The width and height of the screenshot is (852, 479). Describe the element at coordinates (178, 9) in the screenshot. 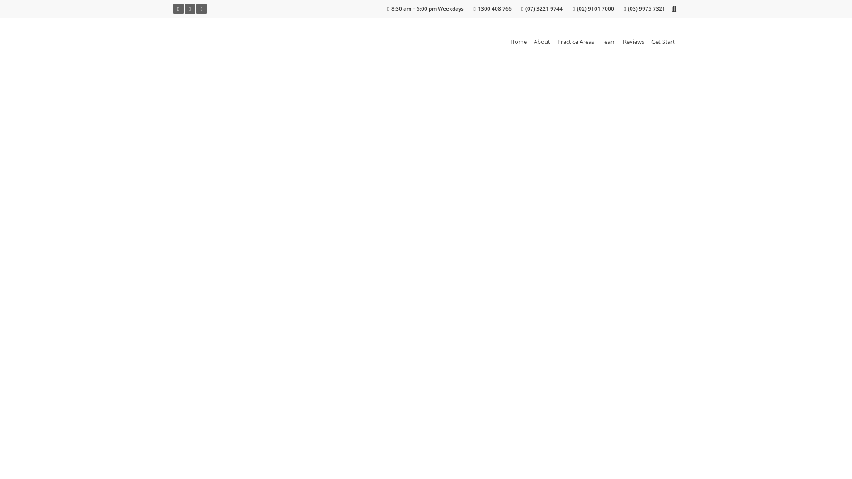

I see `Facebook` at that location.